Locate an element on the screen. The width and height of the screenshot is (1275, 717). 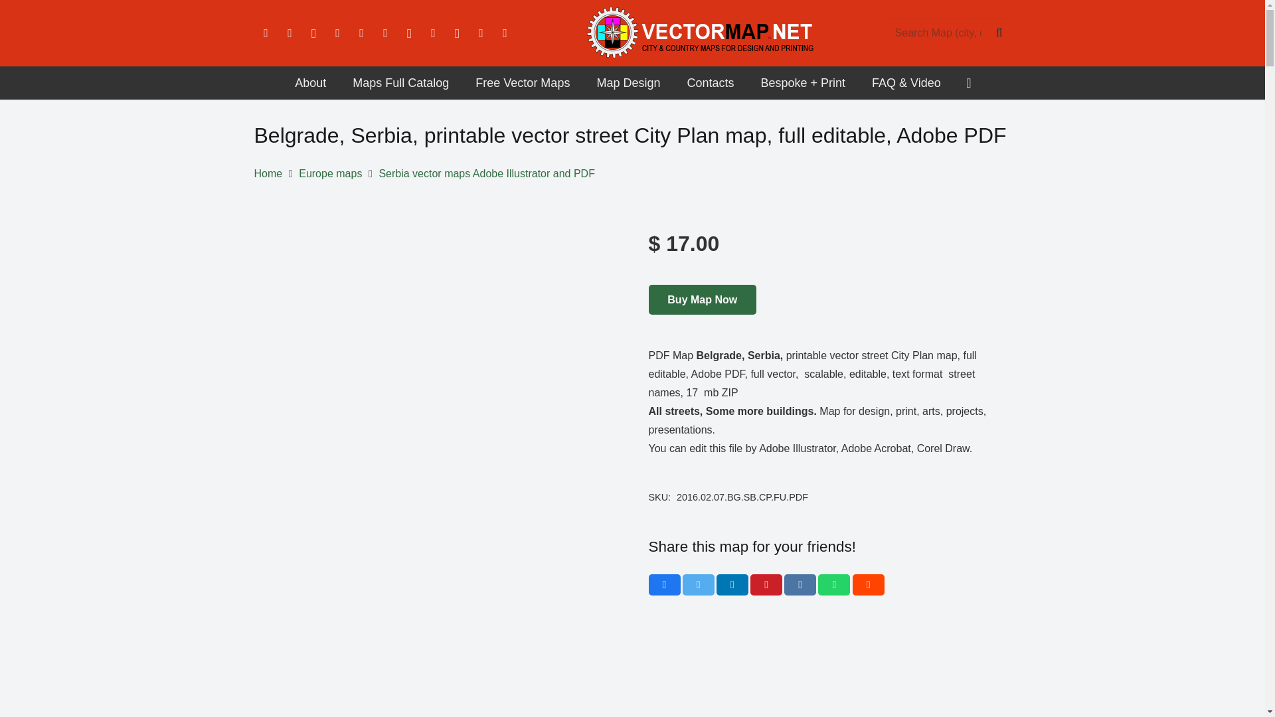
Telegram is located at coordinates (457, 33).